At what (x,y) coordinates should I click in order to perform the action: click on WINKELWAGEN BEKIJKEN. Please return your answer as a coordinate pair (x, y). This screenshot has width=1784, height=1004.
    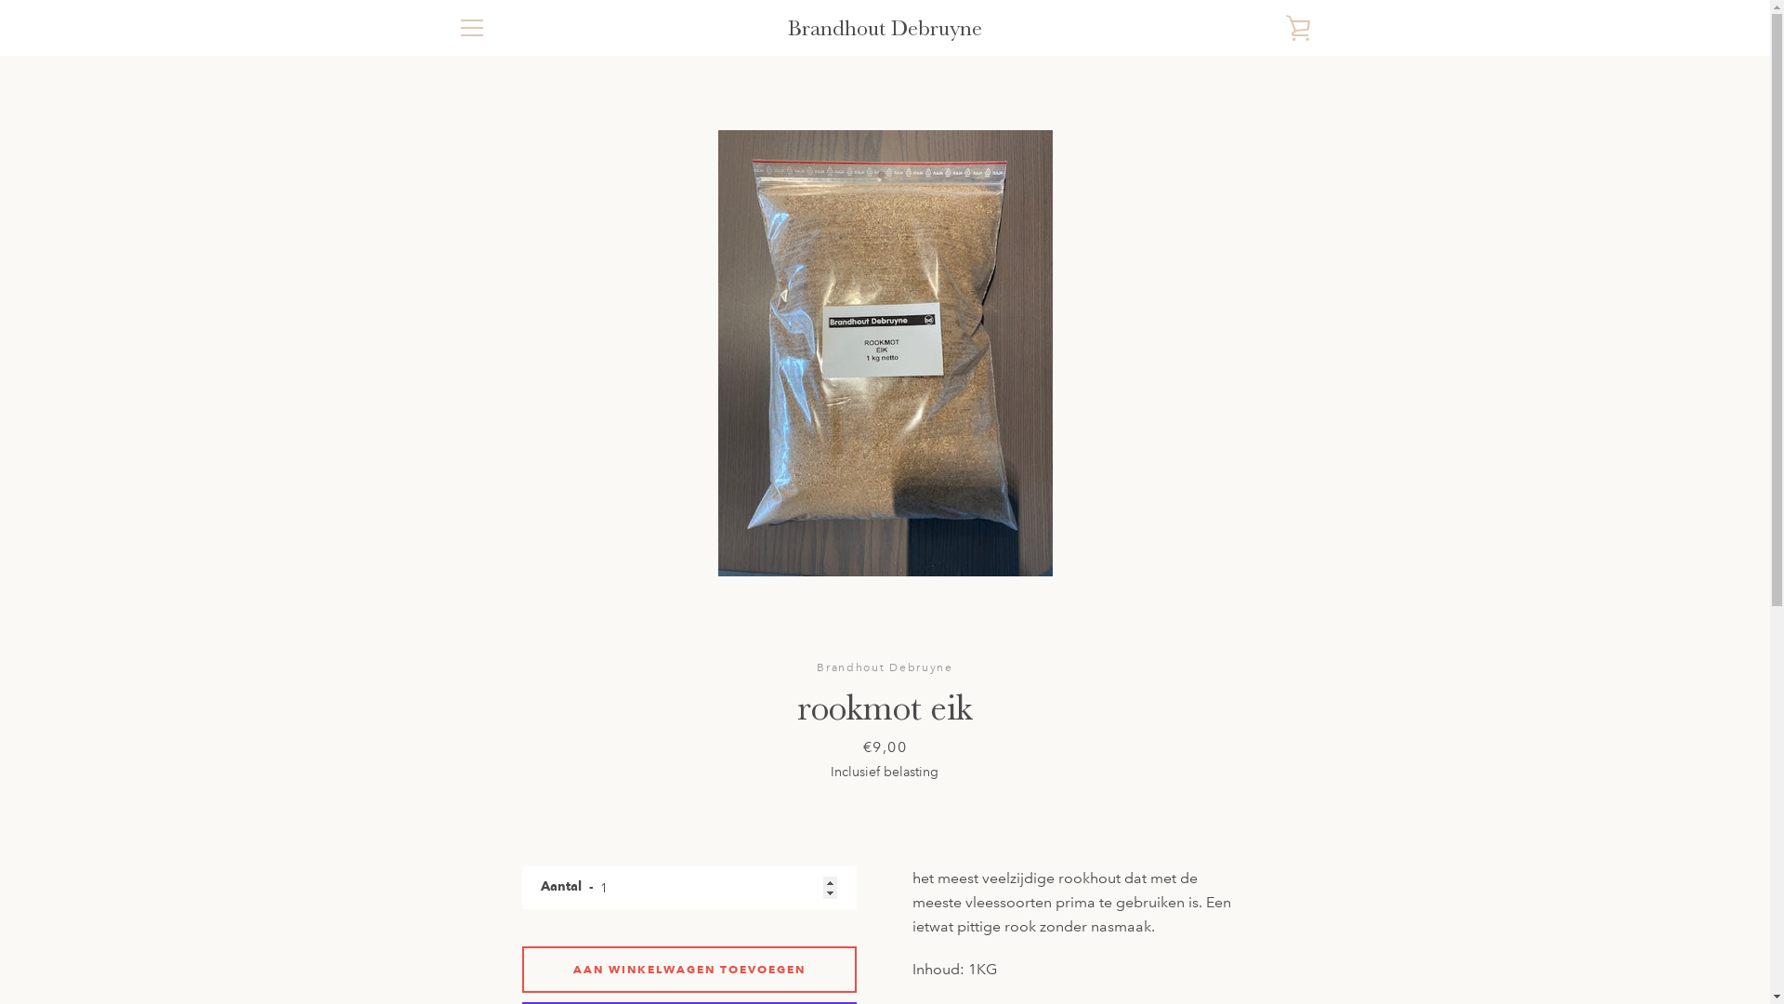
    Looking at the image, I should click on (1298, 28).